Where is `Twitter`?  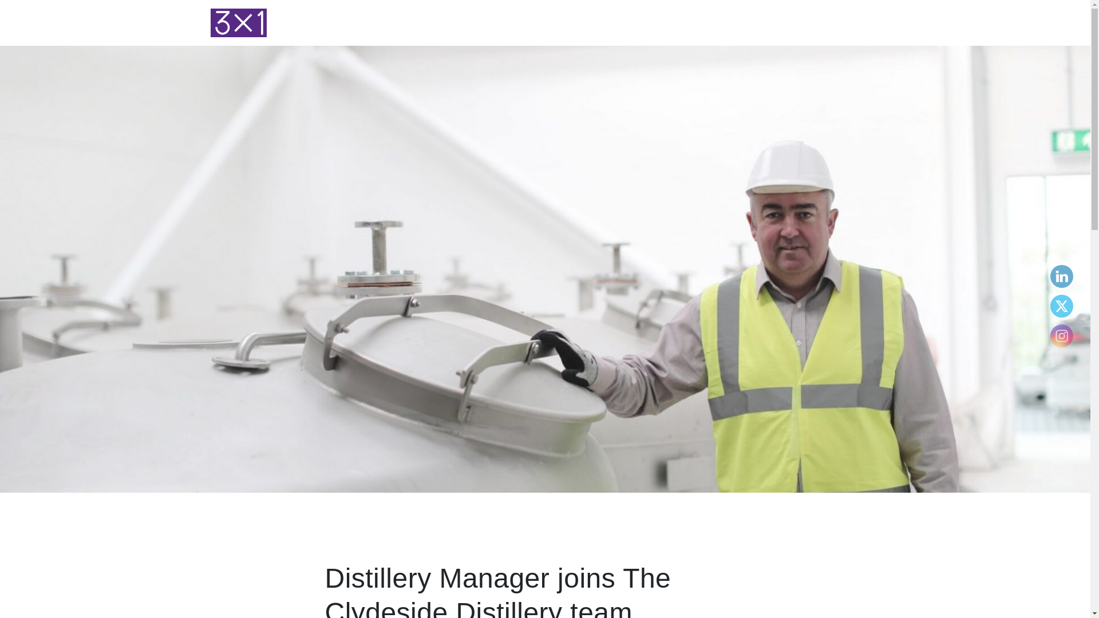 Twitter is located at coordinates (1061, 306).